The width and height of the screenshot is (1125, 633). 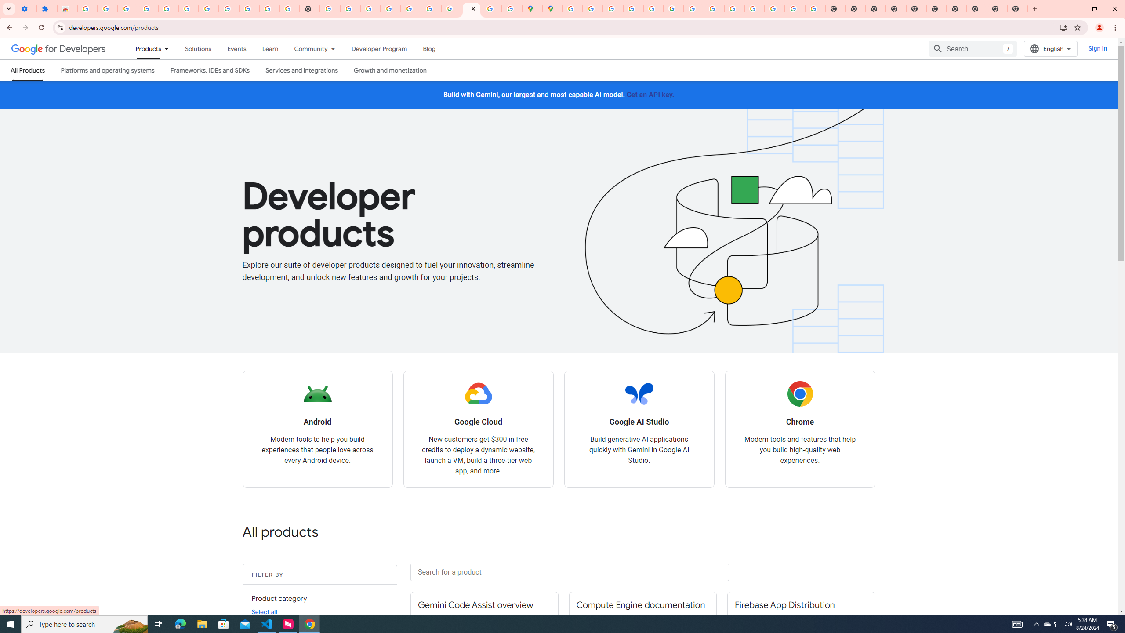 I want to click on Developer Program, so click(x=379, y=48).